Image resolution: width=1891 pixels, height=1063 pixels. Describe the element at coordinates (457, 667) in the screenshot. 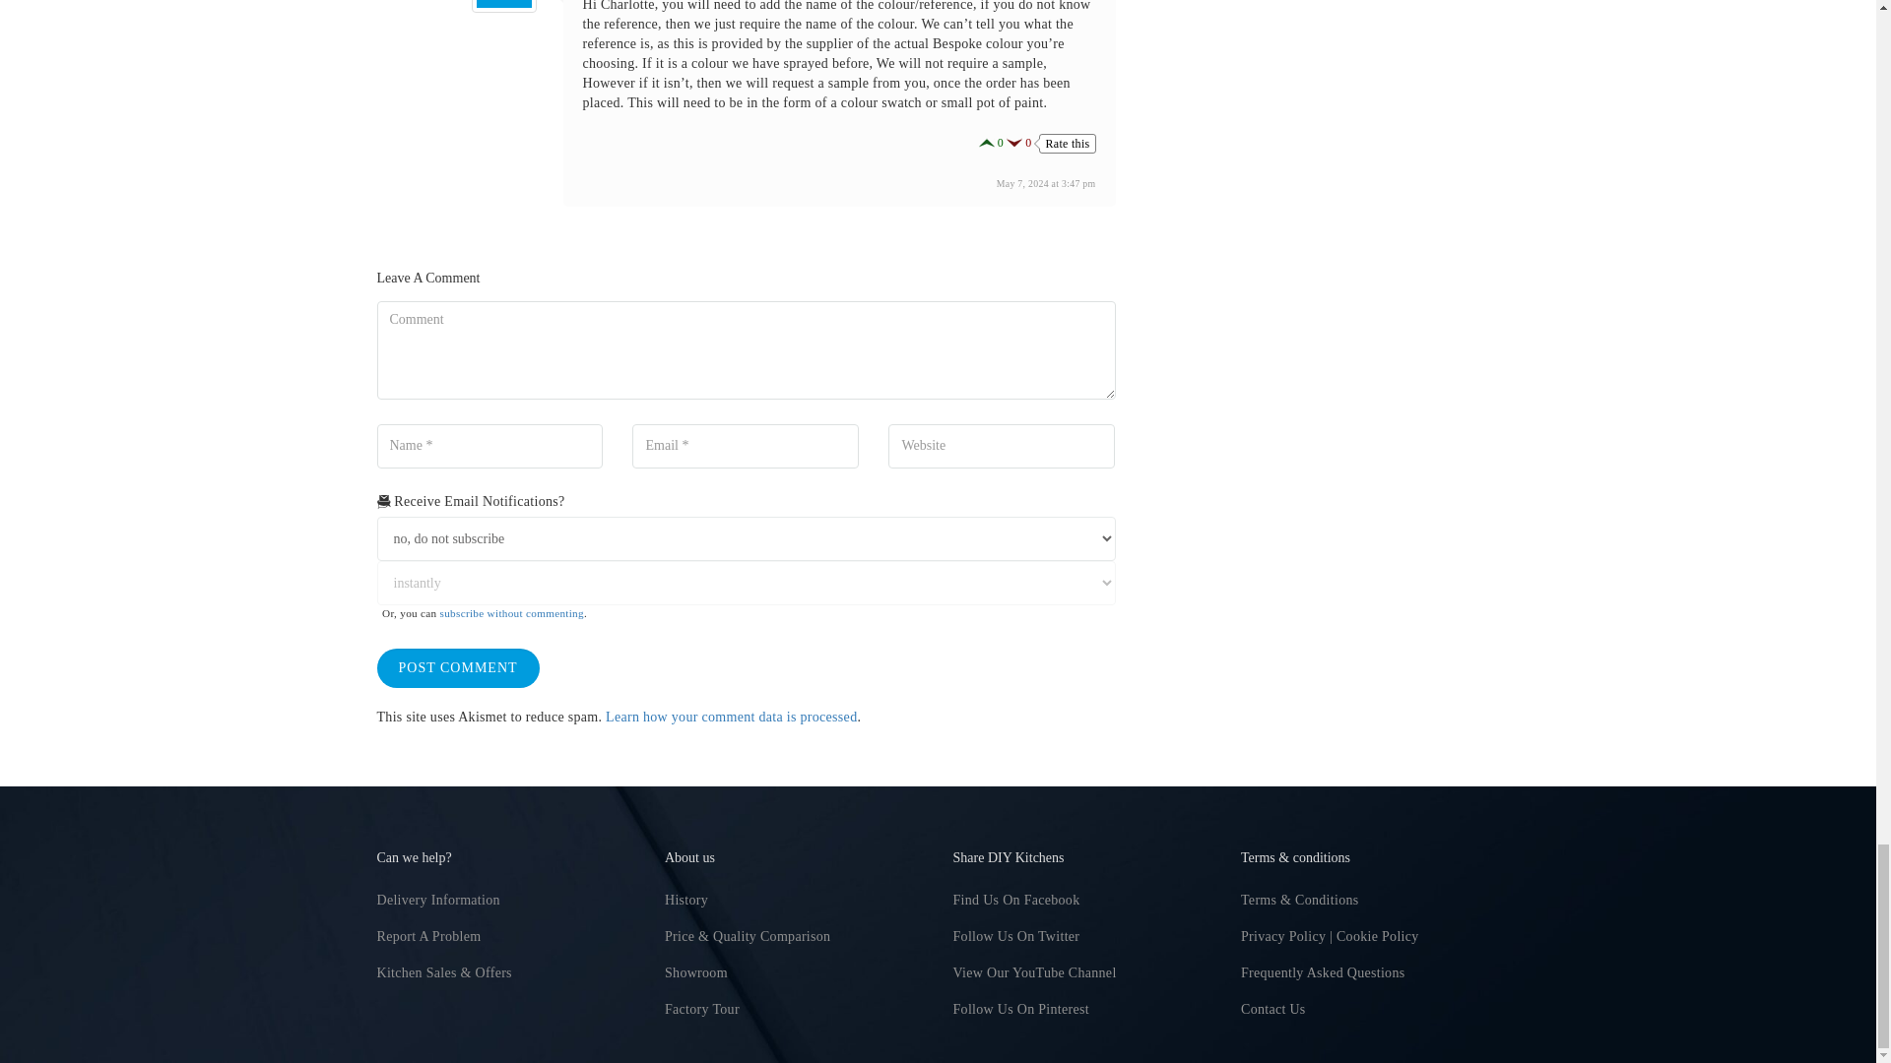

I see `Post Comment` at that location.